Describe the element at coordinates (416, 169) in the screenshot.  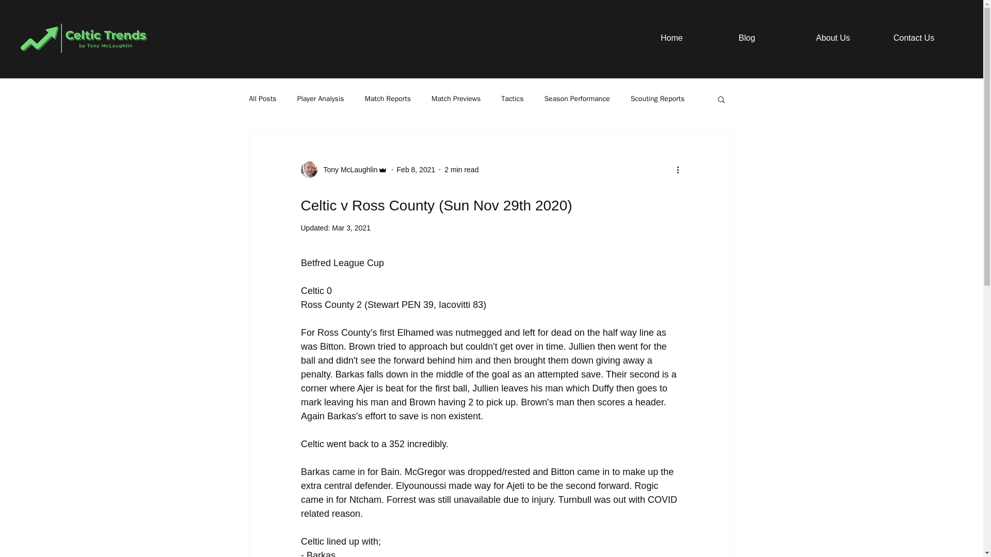
I see `Feb 8, 2021` at that location.